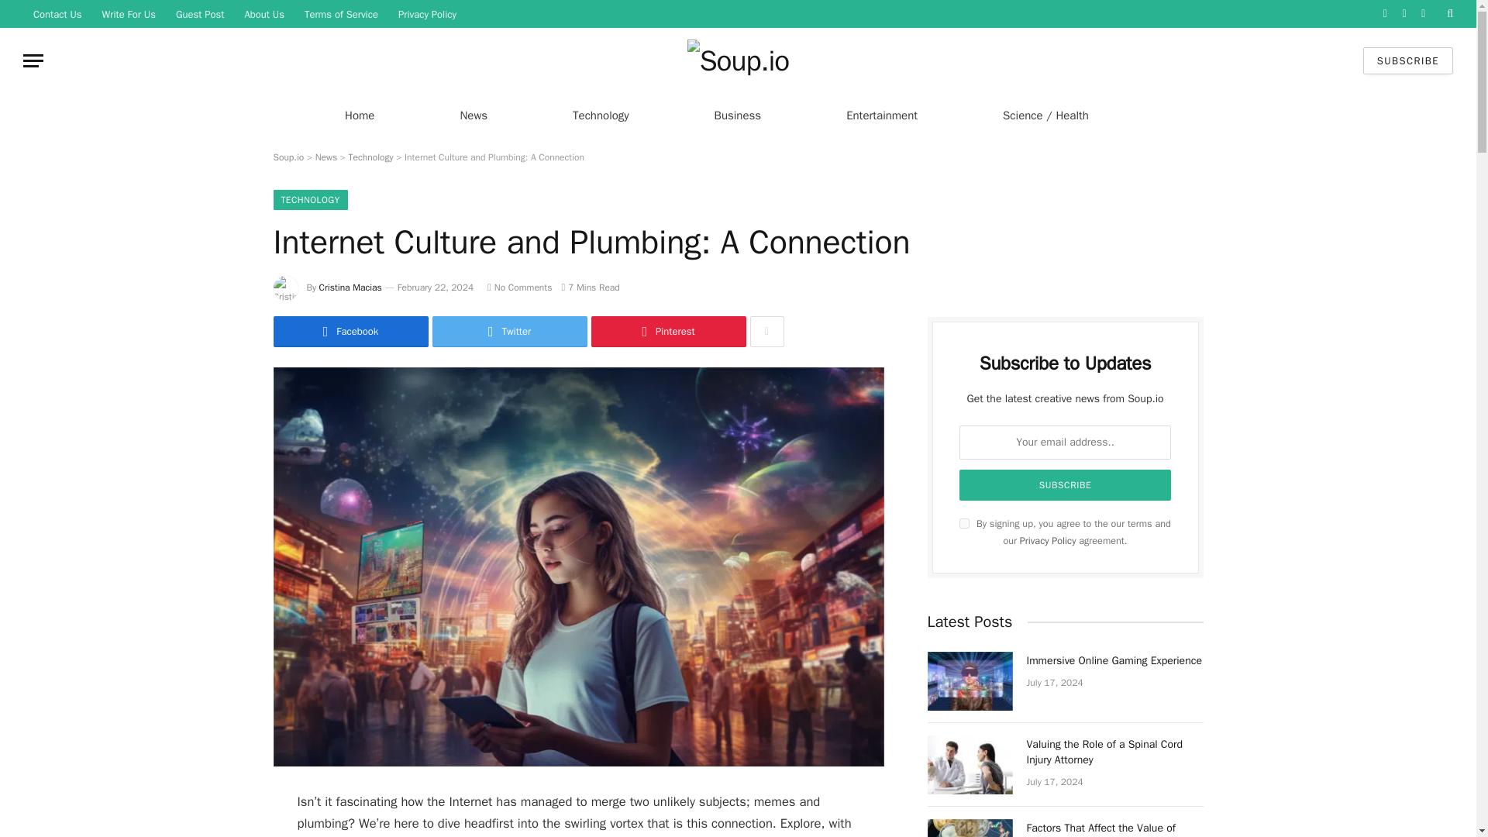 This screenshot has width=1488, height=837. I want to click on Privacy Policy, so click(428, 14).